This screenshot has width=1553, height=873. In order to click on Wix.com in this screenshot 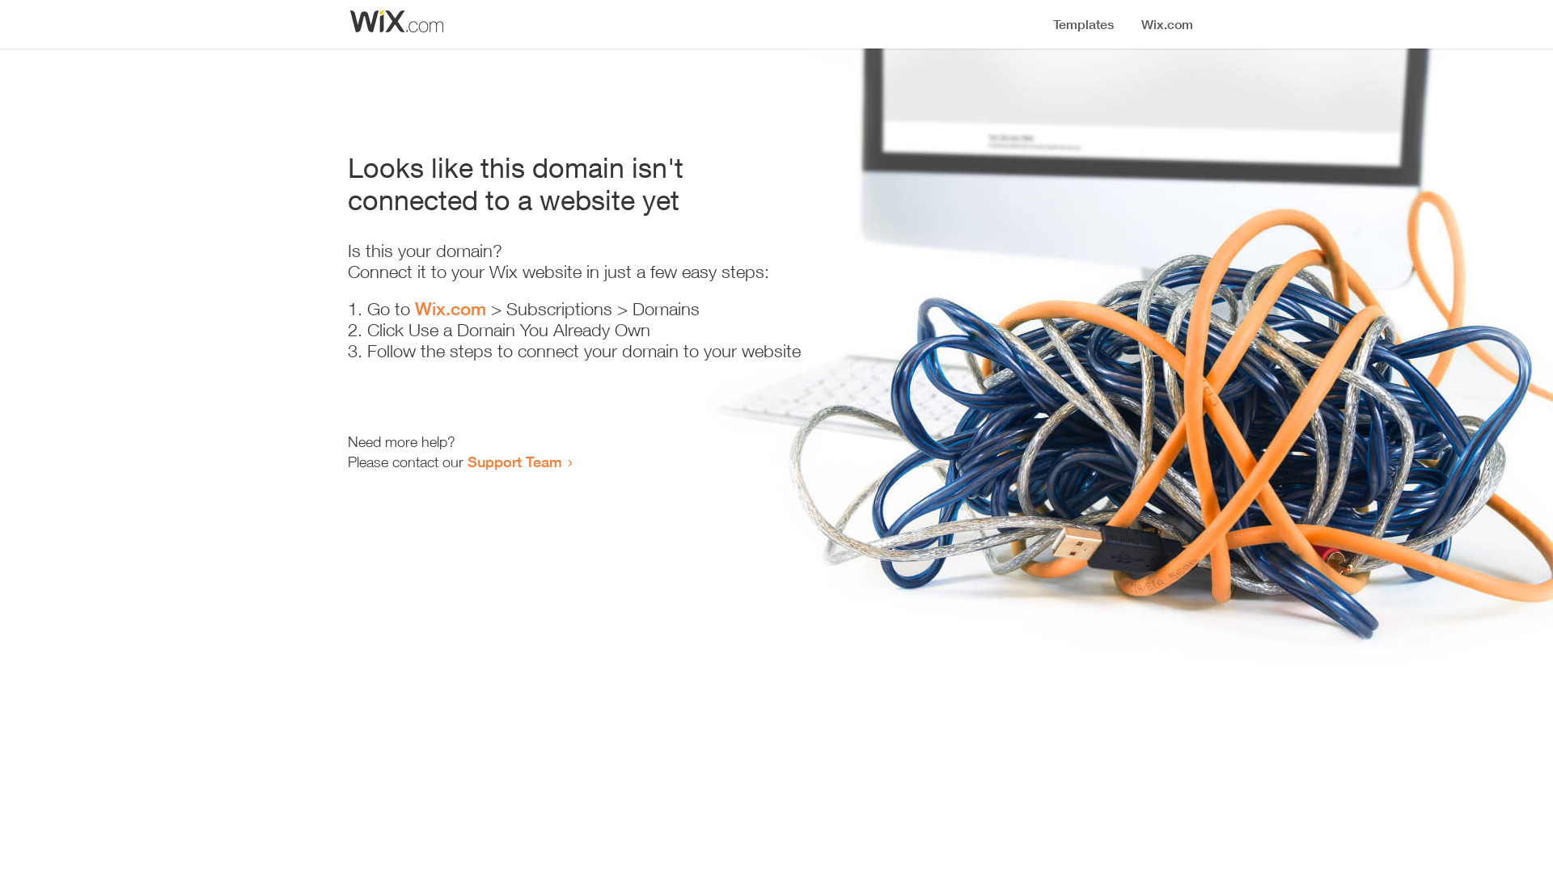, I will do `click(451, 309)`.